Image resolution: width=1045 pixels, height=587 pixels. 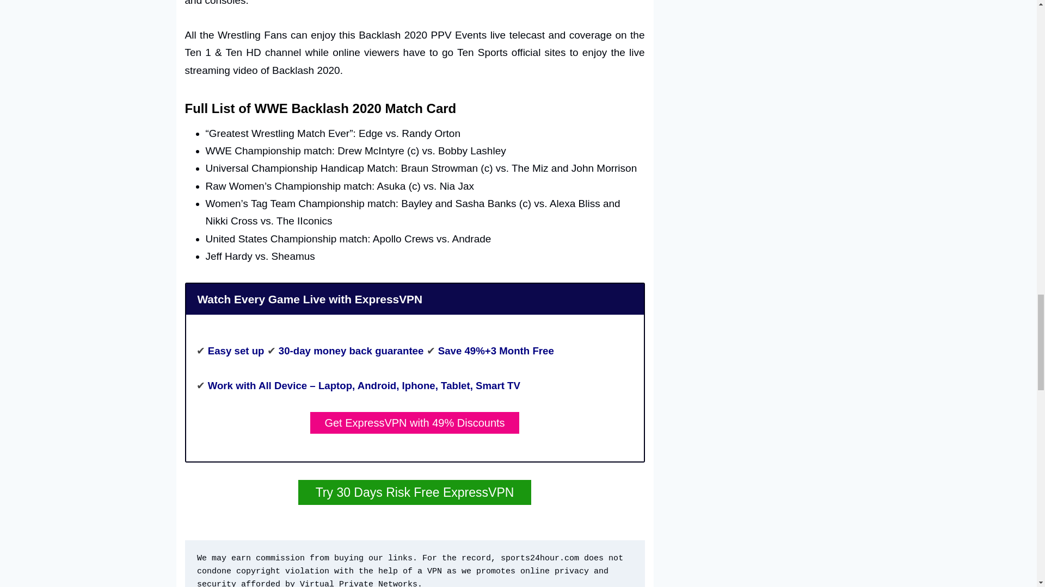 I want to click on ExpressVPN Order, so click(x=414, y=423).